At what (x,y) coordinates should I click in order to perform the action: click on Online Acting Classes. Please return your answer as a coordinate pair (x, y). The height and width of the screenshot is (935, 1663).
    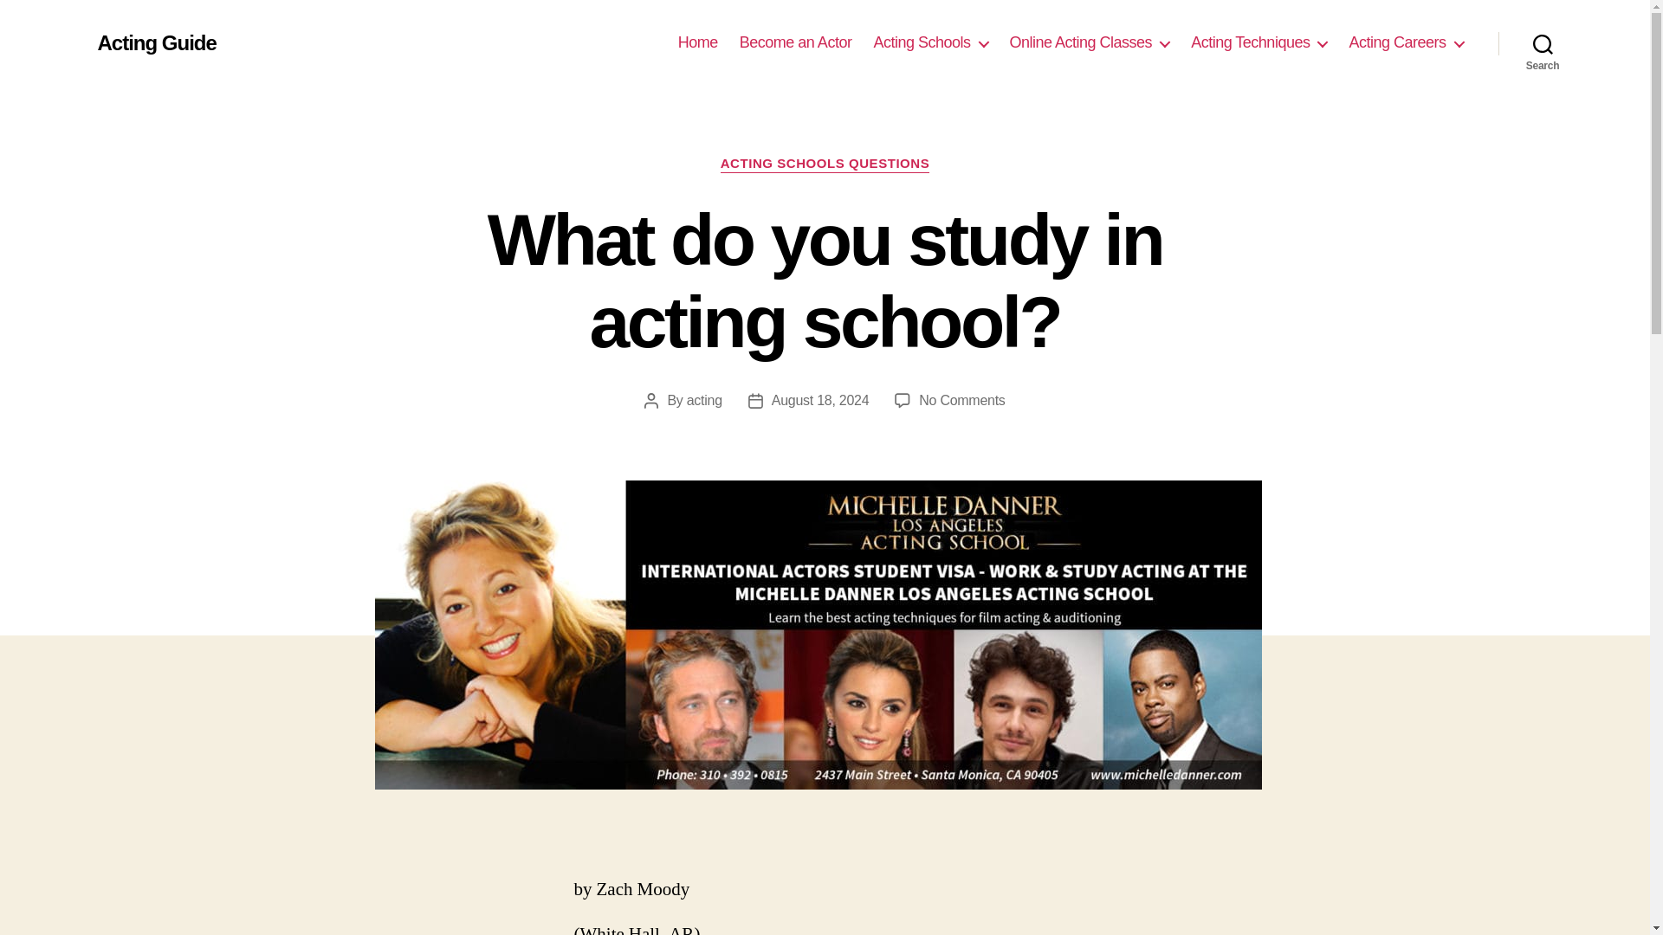
    Looking at the image, I should click on (1090, 42).